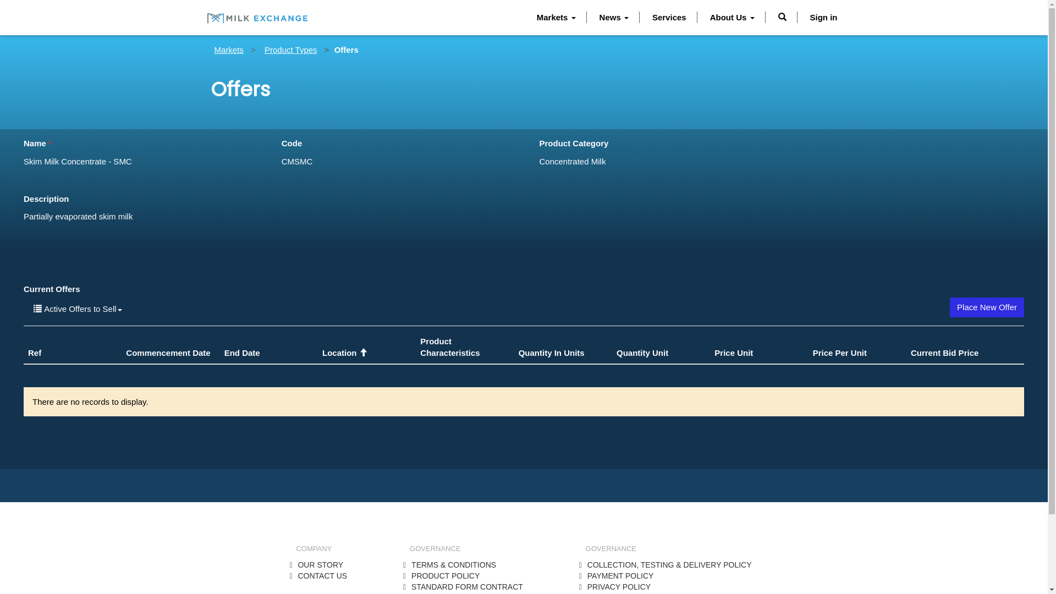 The width and height of the screenshot is (1056, 594). What do you see at coordinates (229, 50) in the screenshot?
I see `Markets` at bounding box center [229, 50].